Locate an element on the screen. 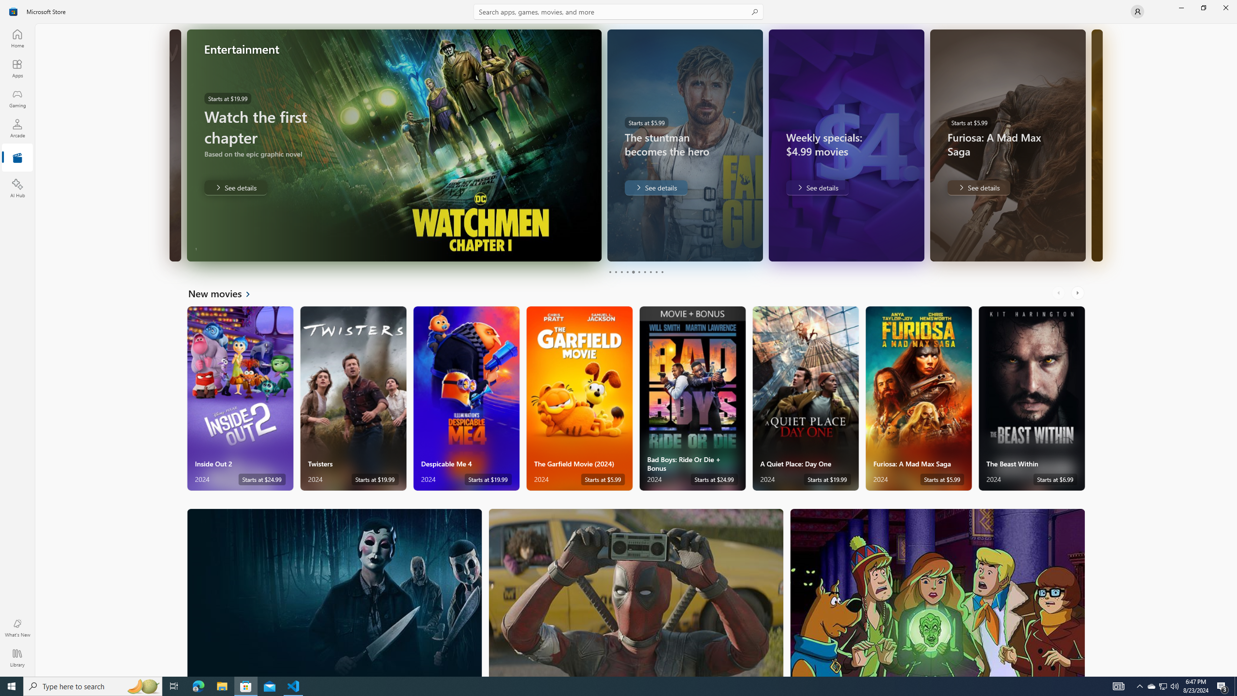 The width and height of the screenshot is (1237, 696). AutomationID: LeftScrollButton is located at coordinates (1059, 293).